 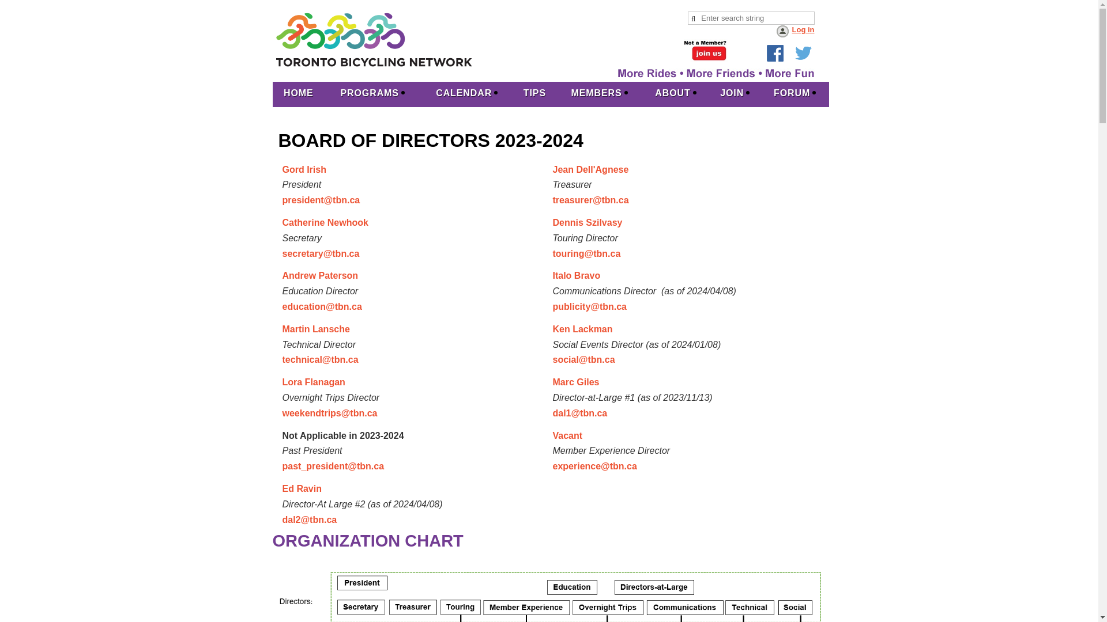 I want to click on Log in, so click(x=795, y=32).